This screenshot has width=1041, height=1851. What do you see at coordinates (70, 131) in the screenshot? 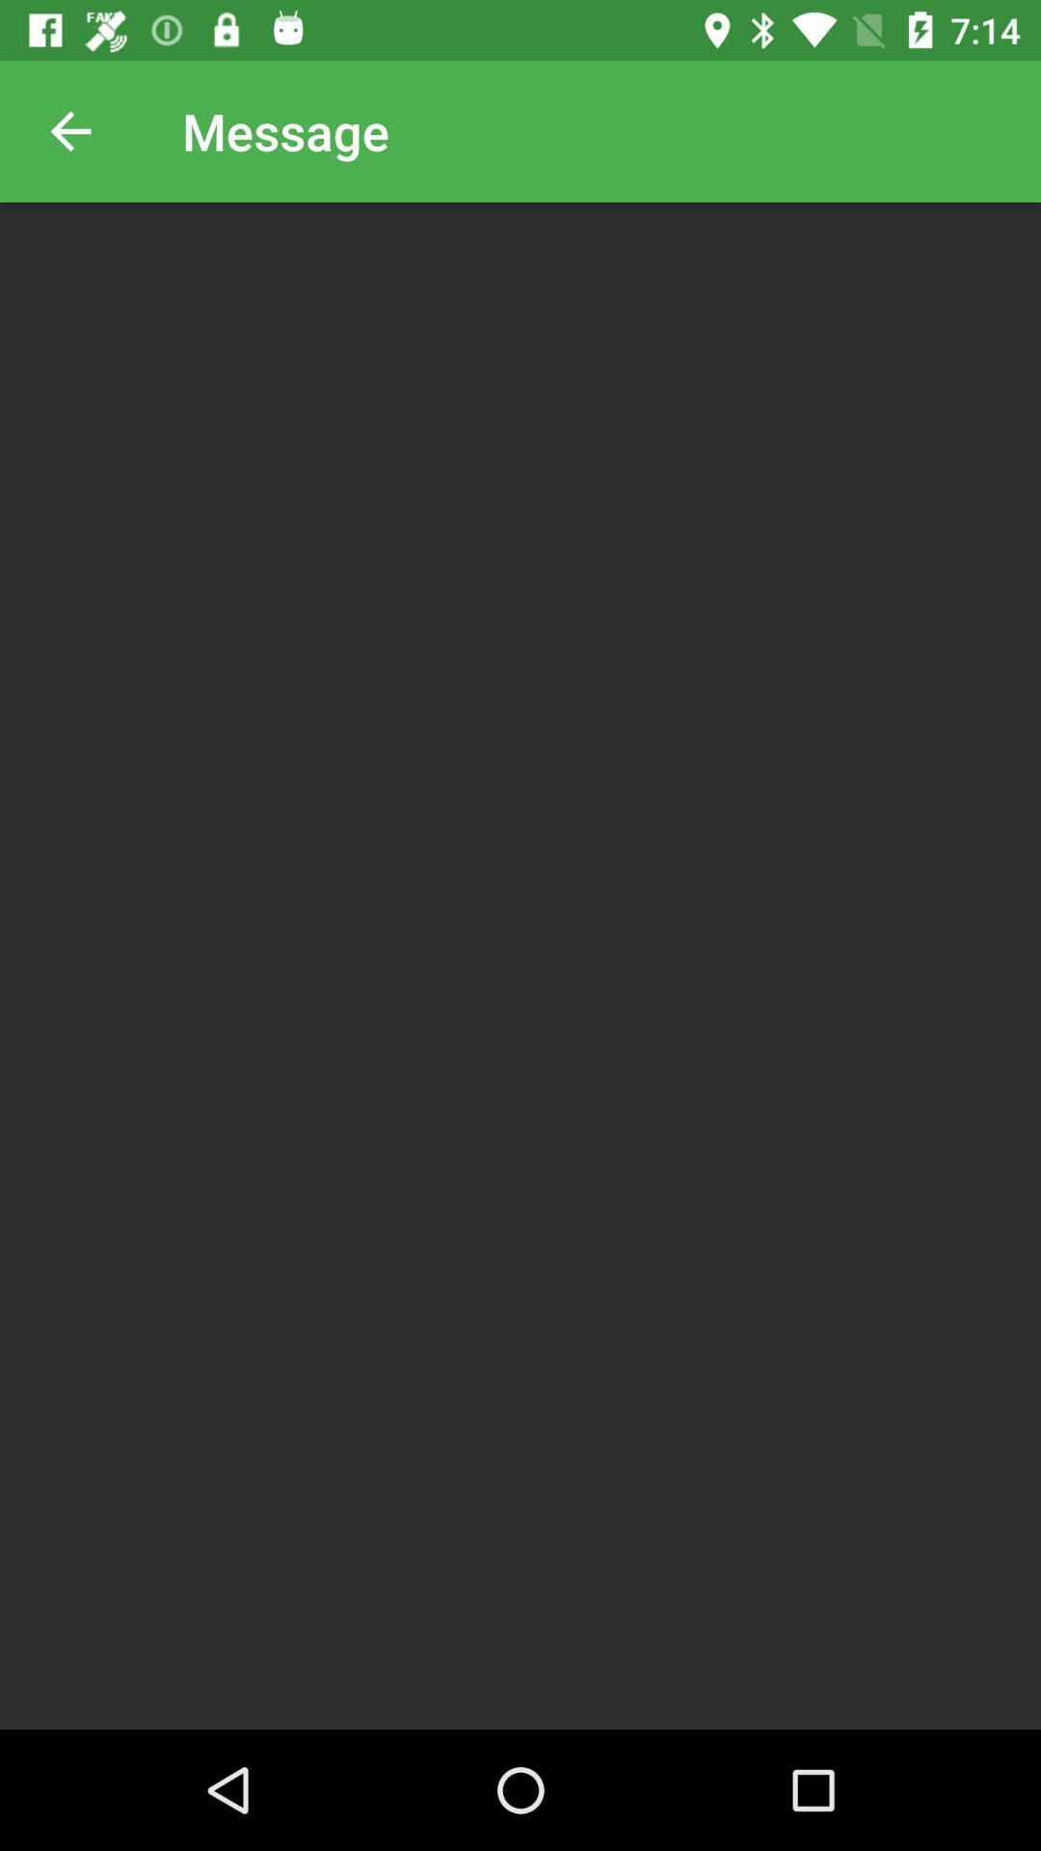
I see `turn off icon to the left of the message icon` at bounding box center [70, 131].